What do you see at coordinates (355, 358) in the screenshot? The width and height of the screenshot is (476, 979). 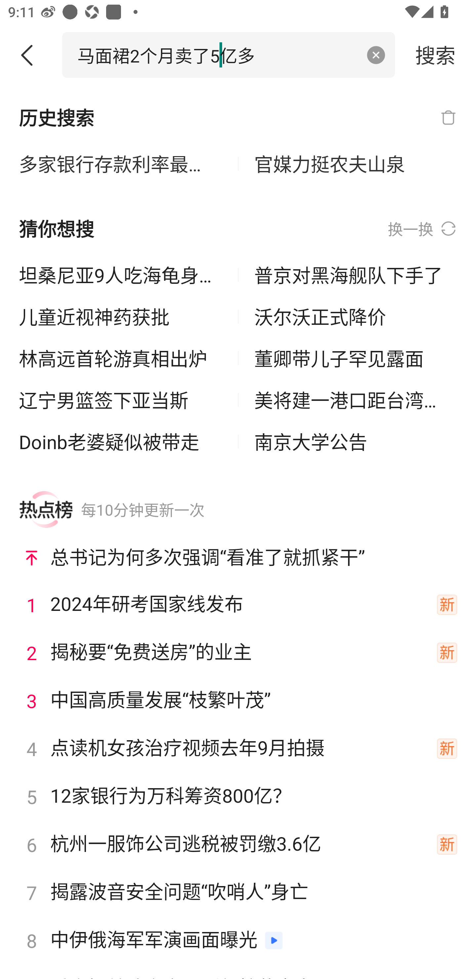 I see `董卿带儿子罕见露面` at bounding box center [355, 358].